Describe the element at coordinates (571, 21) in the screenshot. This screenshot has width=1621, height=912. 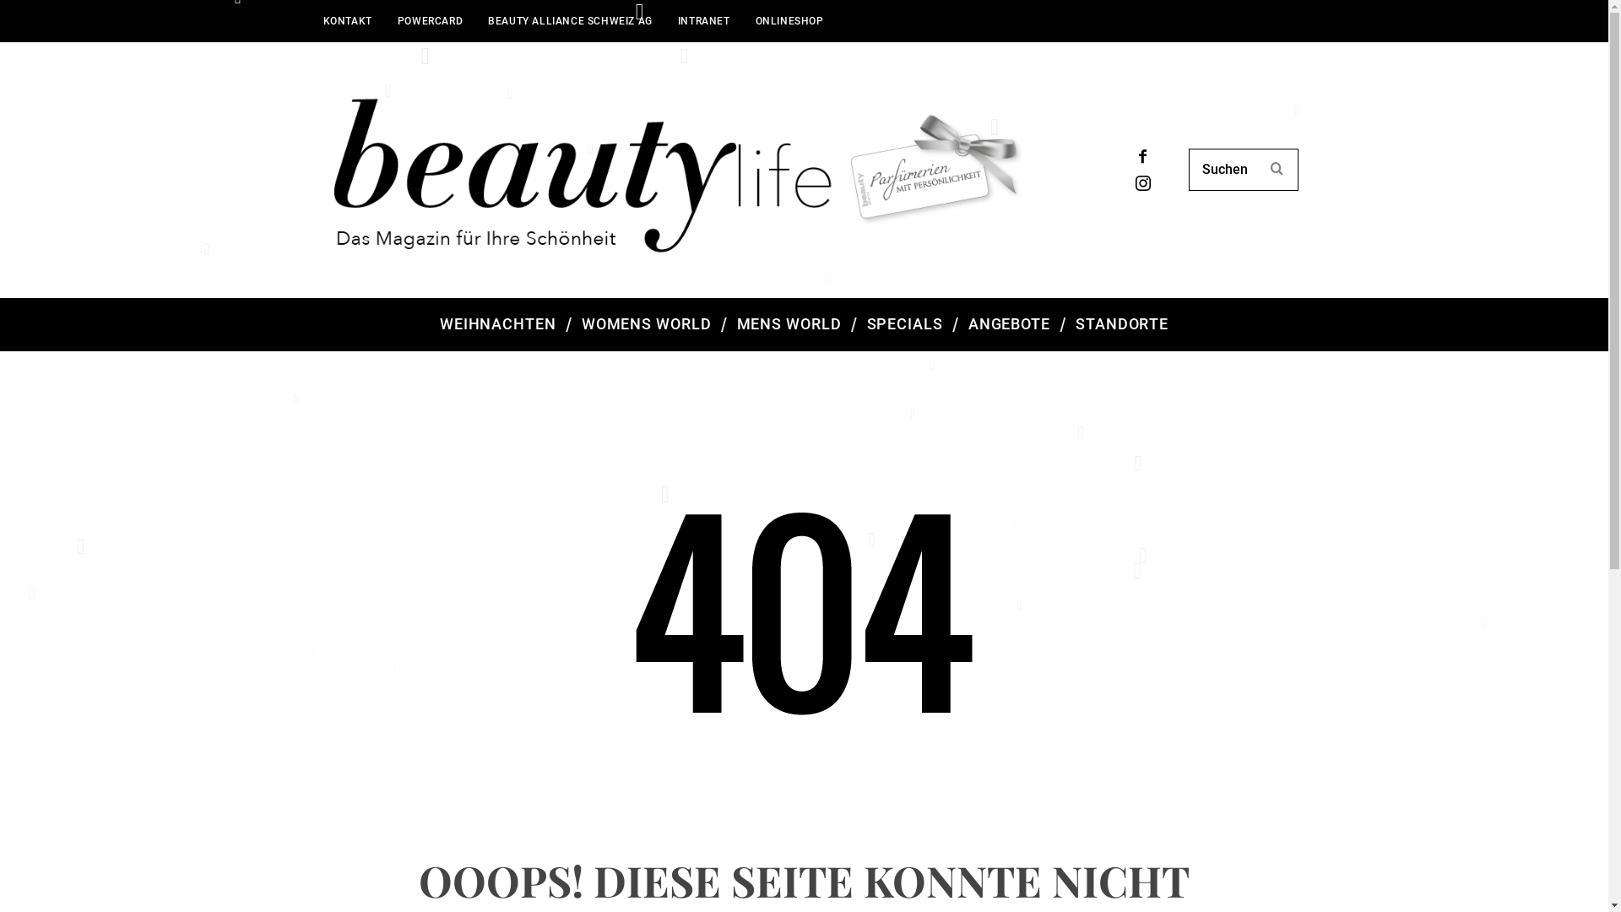
I see `BEAUTY ALLIANCE SCHWEIZ AG` at that location.